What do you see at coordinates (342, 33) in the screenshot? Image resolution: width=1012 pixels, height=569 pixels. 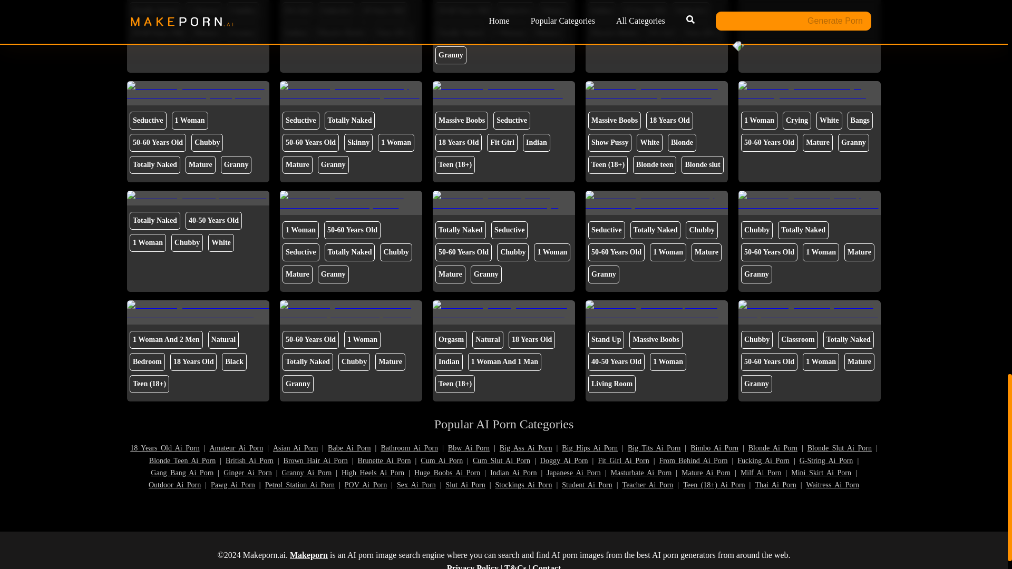 I see `Massive Boobs` at bounding box center [342, 33].